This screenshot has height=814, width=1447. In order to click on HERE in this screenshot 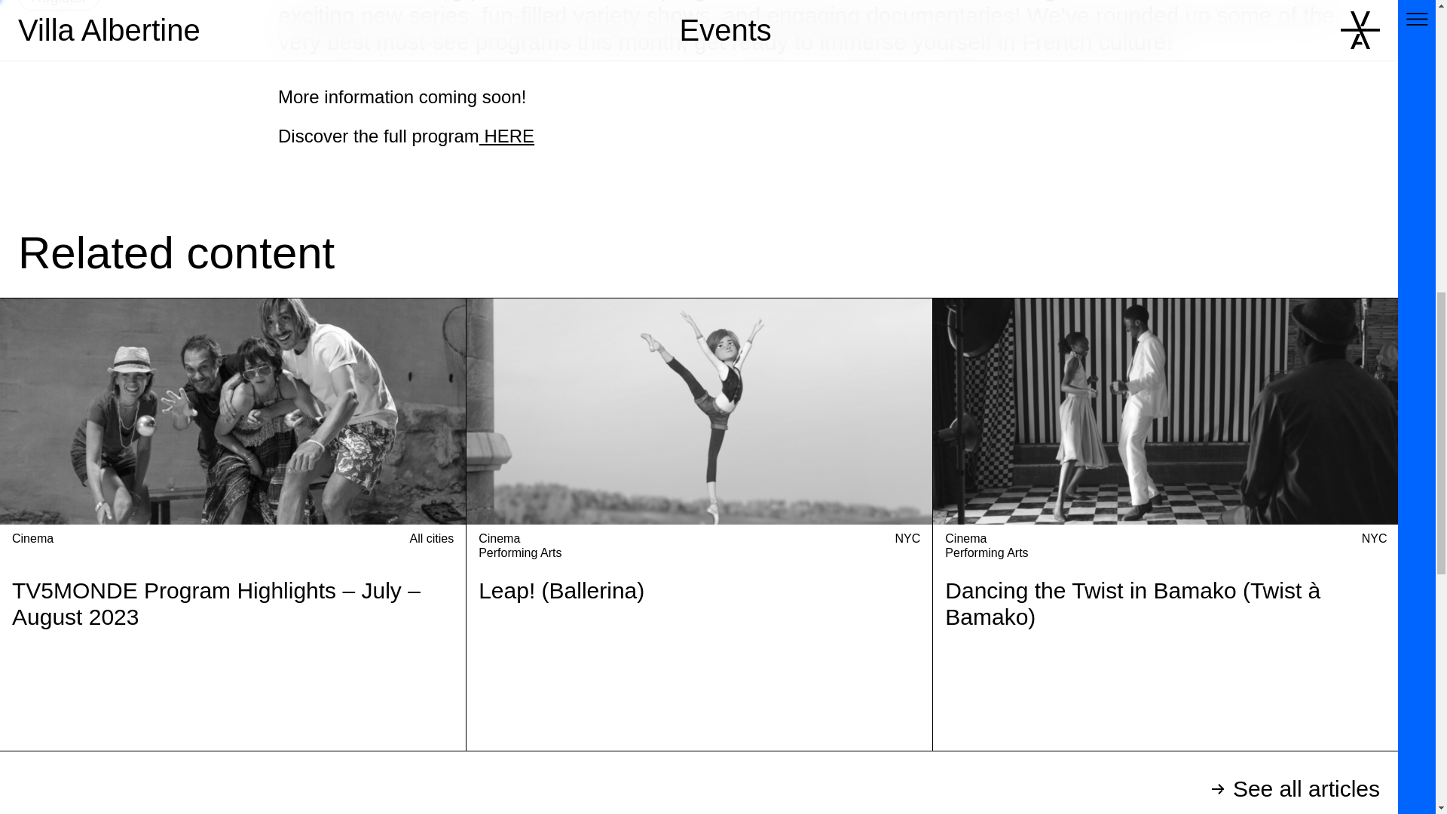, I will do `click(506, 136)`.